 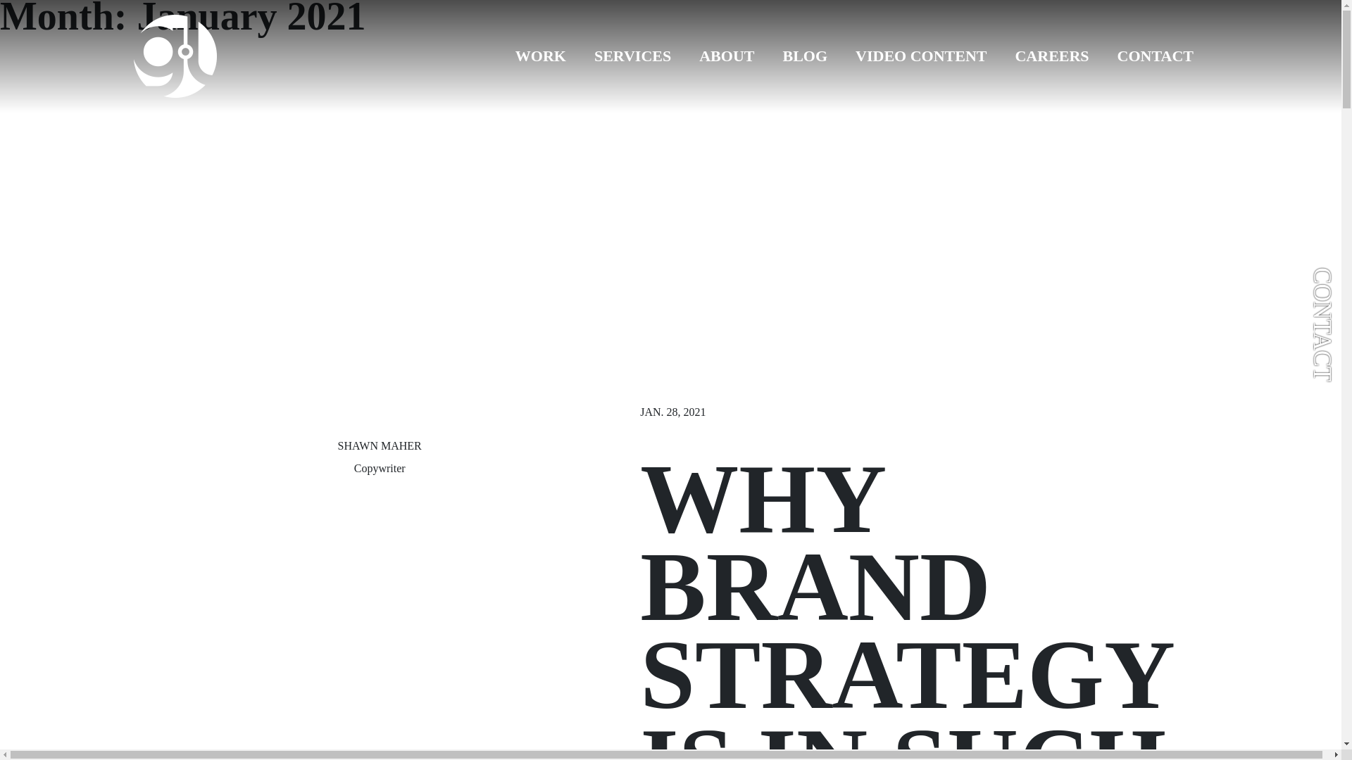 I want to click on CONTACT, so click(x=1155, y=56).